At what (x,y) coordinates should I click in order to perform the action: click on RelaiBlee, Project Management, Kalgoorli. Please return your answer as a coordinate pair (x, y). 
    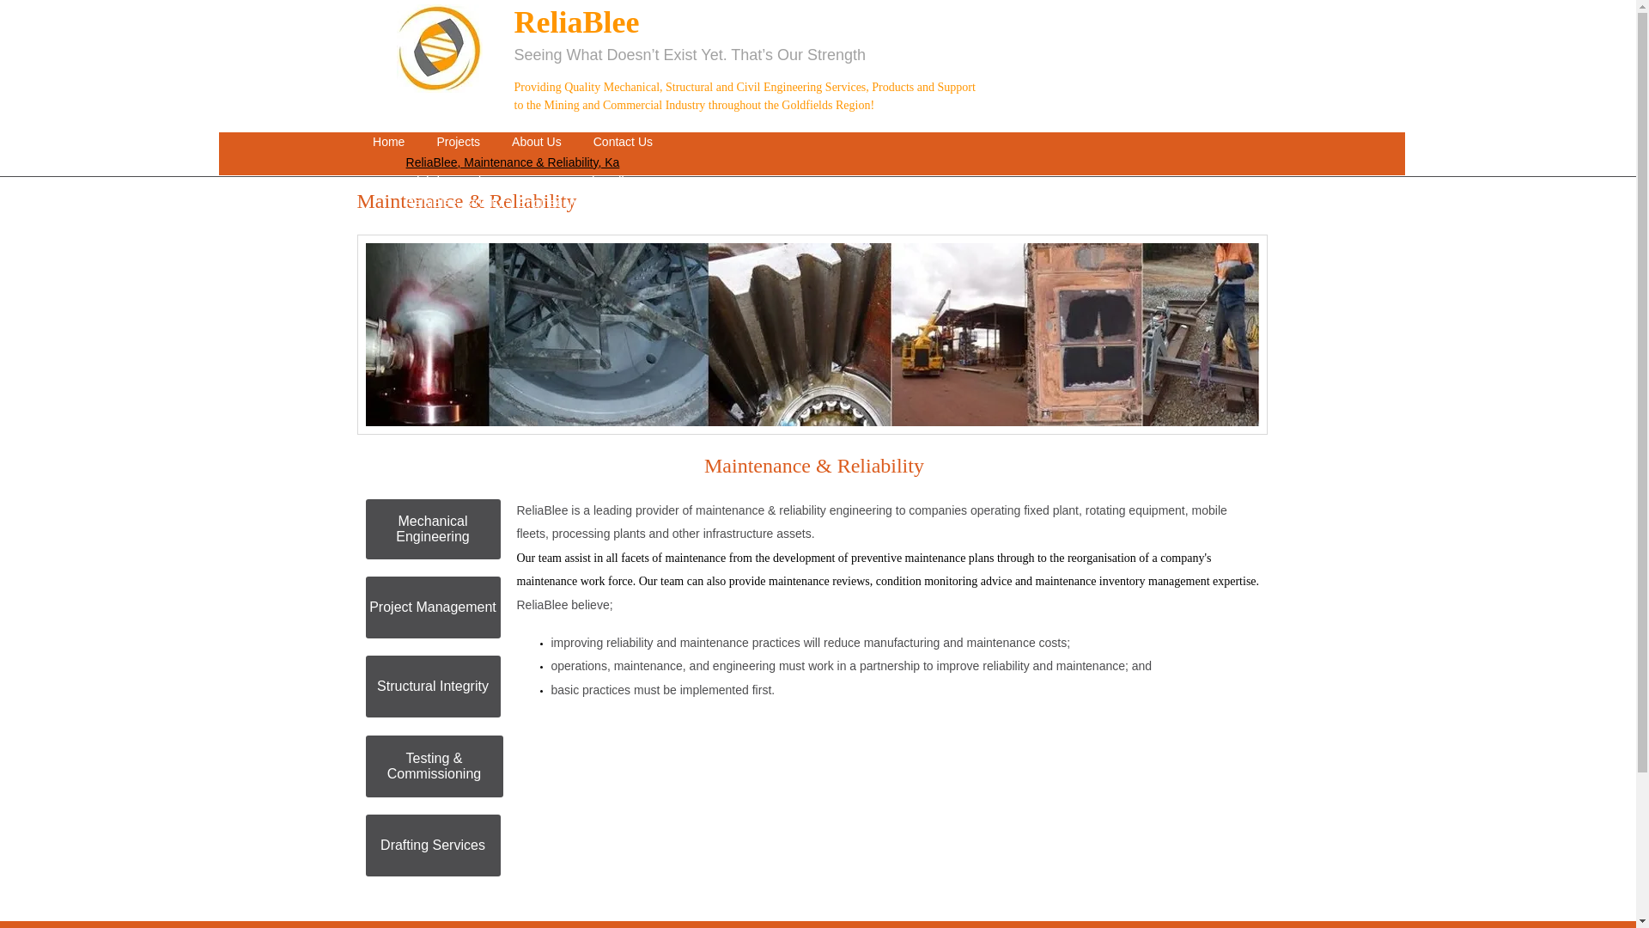
    Looking at the image, I should click on (514, 181).